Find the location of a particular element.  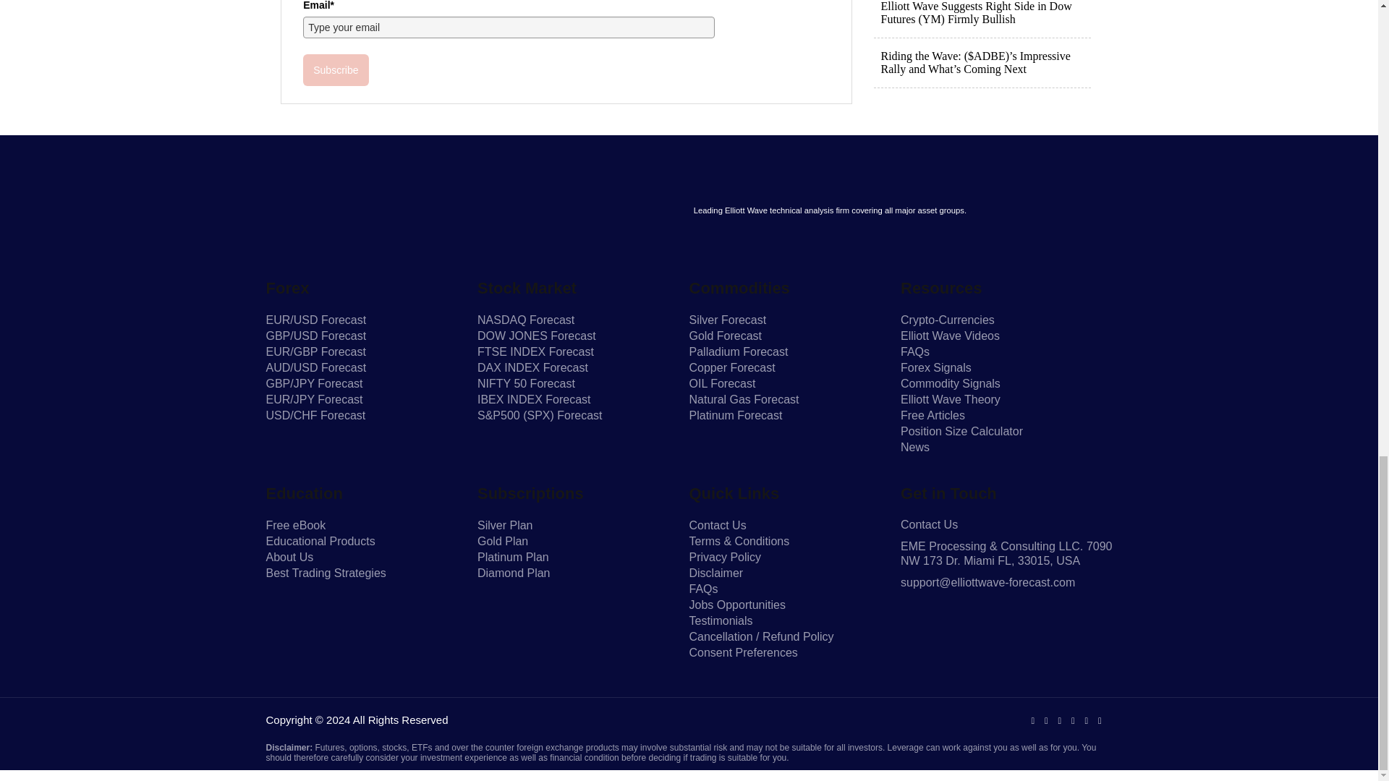

Silver Forecast is located at coordinates (728, 320).